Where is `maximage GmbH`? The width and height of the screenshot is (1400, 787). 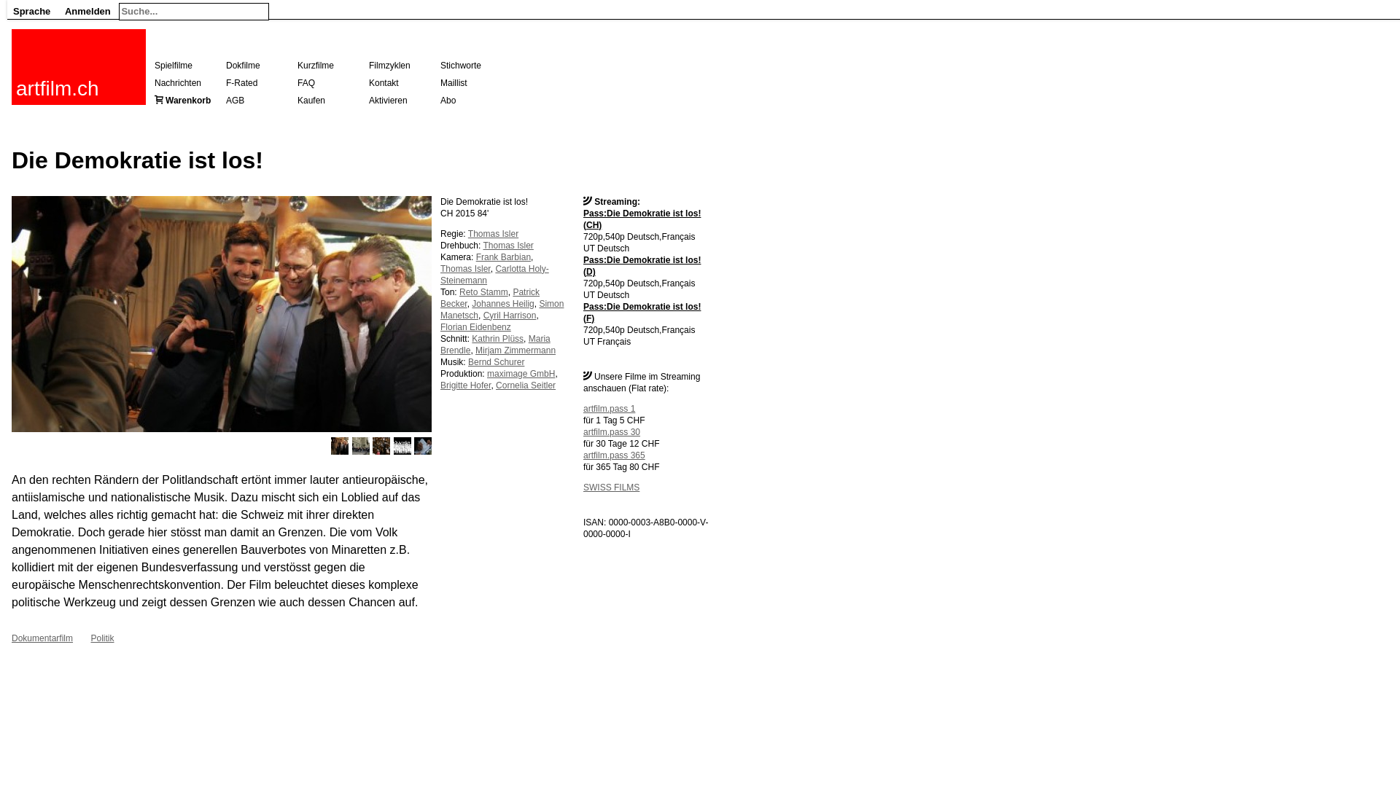 maximage GmbH is located at coordinates (521, 374).